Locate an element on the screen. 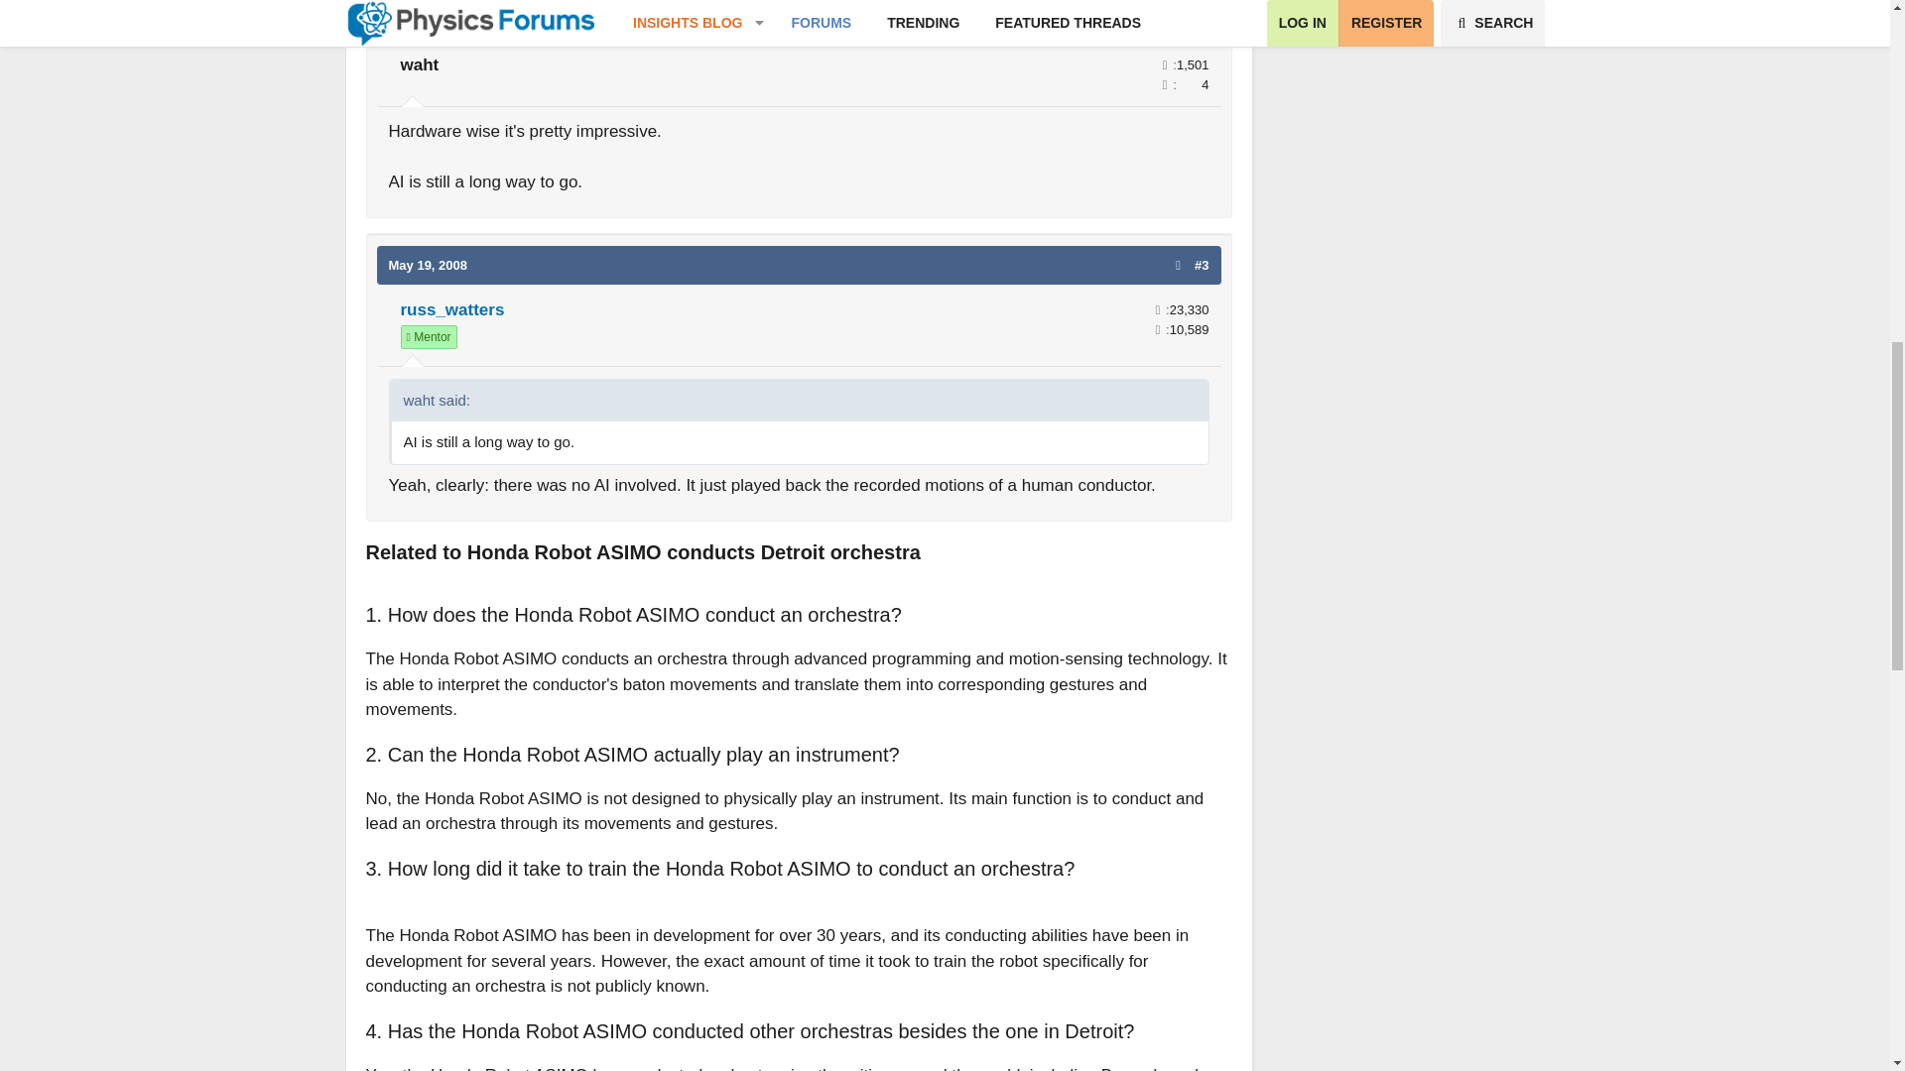  PF Community Staff is located at coordinates (429, 337).